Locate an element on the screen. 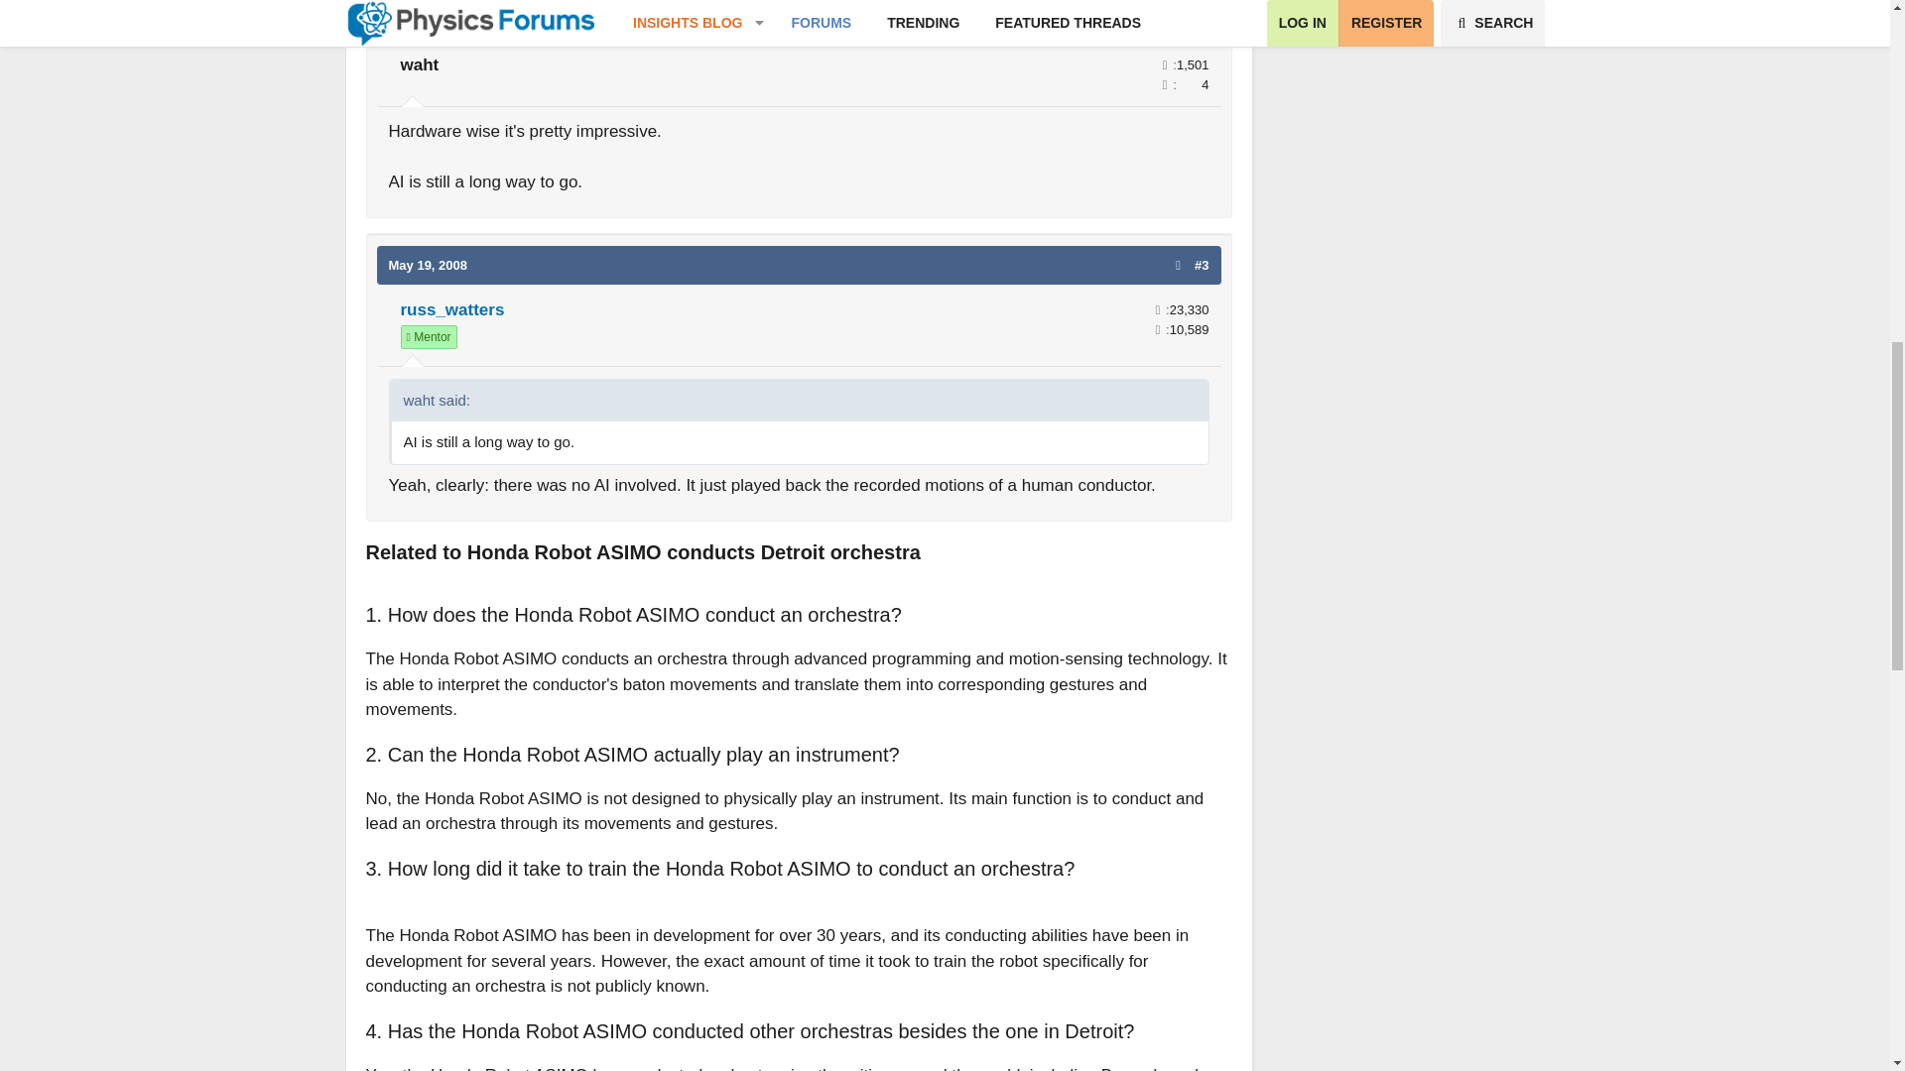  PF Community Staff is located at coordinates (429, 337).